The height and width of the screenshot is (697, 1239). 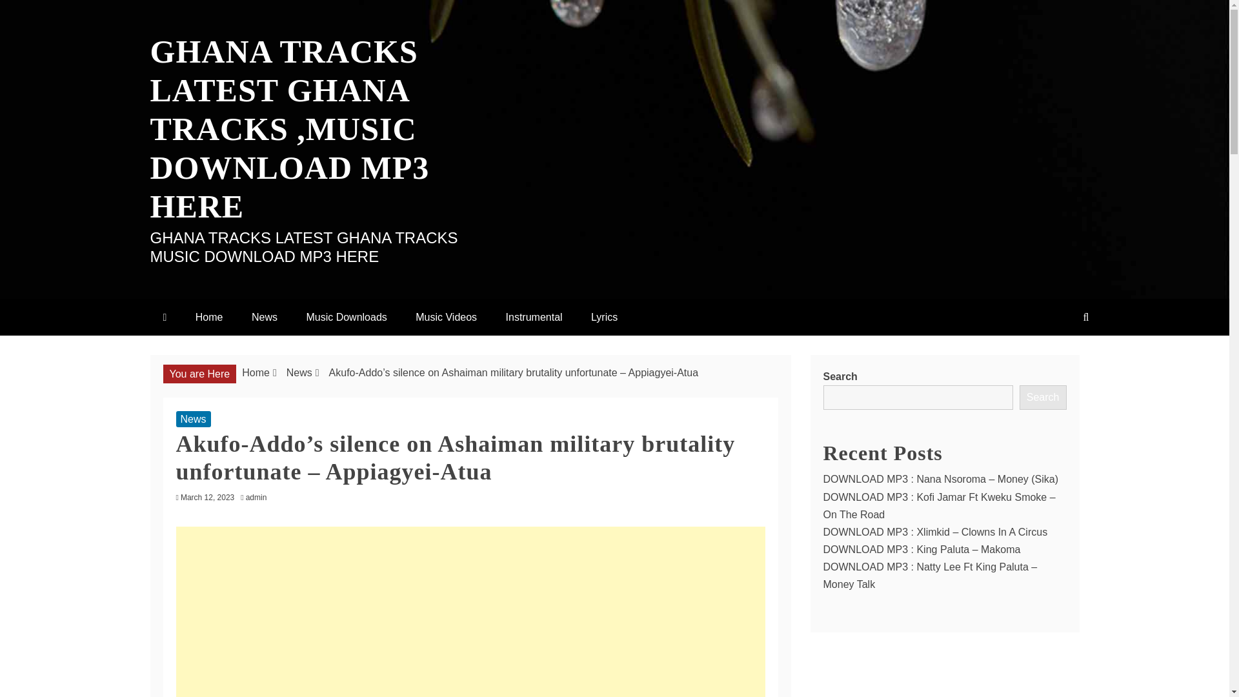 What do you see at coordinates (207, 497) in the screenshot?
I see `March 12, 2023` at bounding box center [207, 497].